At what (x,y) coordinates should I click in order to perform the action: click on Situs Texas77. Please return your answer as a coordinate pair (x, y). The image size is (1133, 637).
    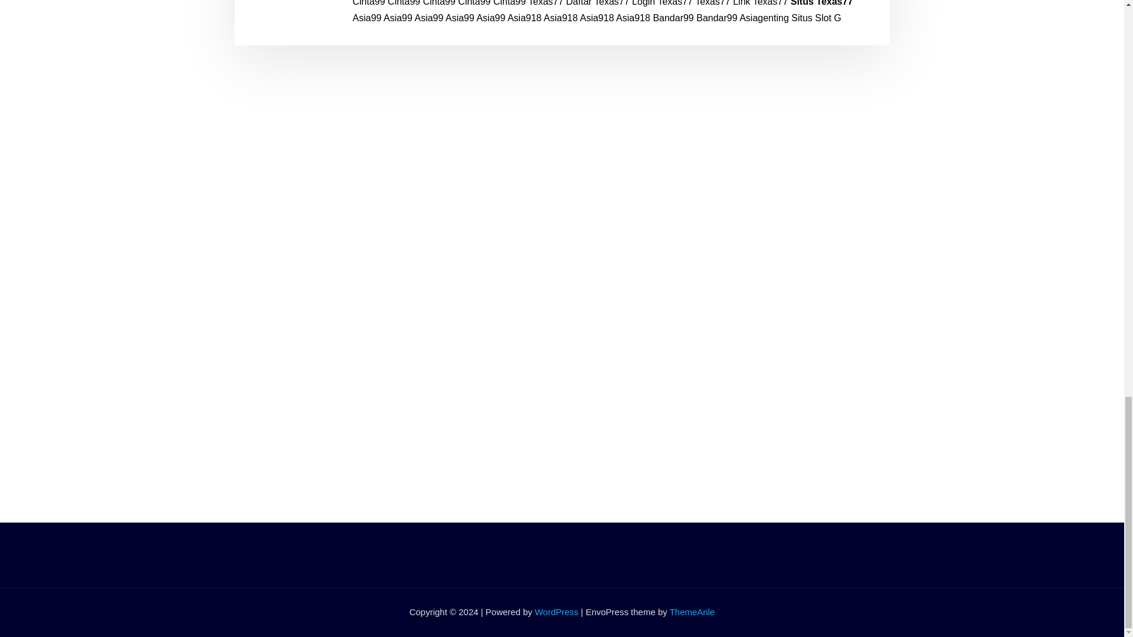
    Looking at the image, I should click on (821, 3).